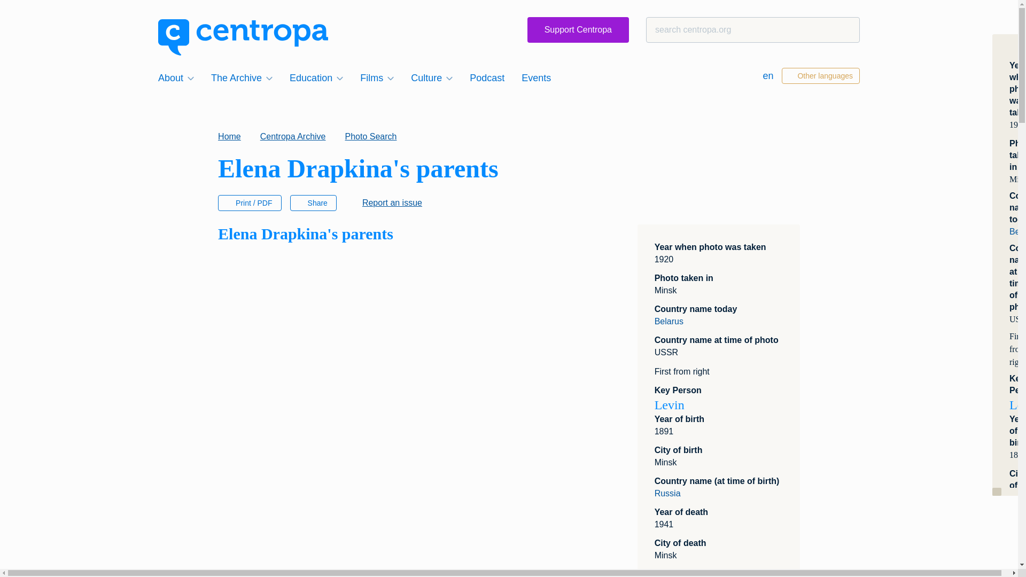 Image resolution: width=1026 pixels, height=577 pixels. Describe the element at coordinates (377, 77) in the screenshot. I see `Films` at that location.